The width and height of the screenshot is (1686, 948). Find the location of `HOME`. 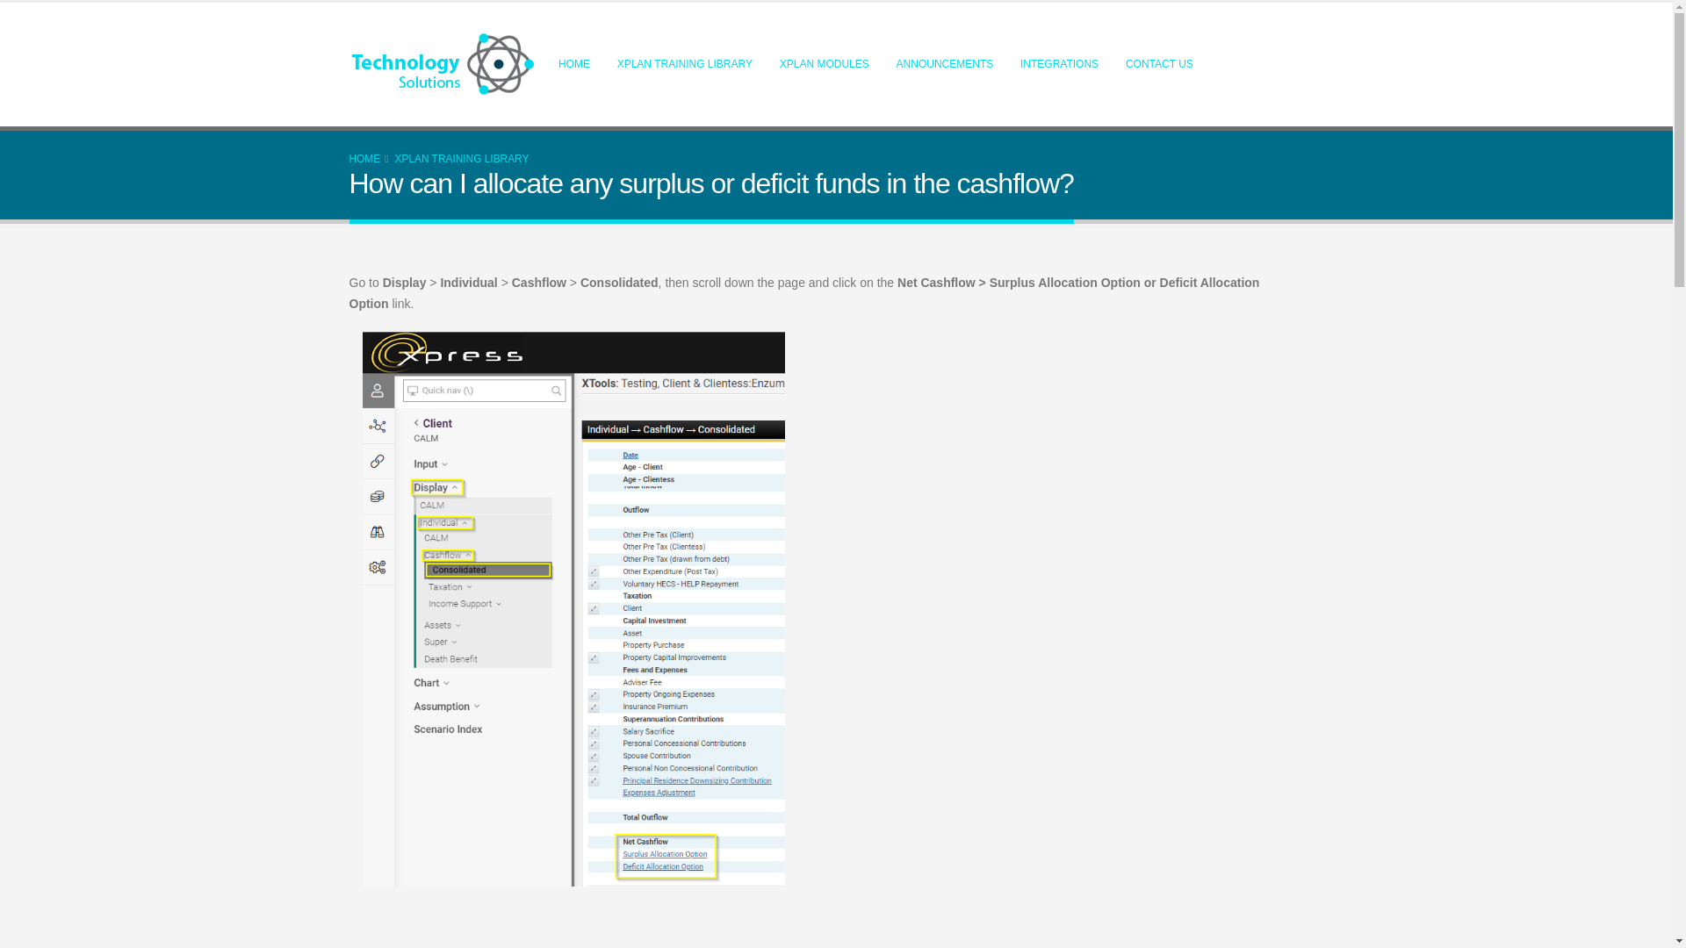

HOME is located at coordinates (364, 158).